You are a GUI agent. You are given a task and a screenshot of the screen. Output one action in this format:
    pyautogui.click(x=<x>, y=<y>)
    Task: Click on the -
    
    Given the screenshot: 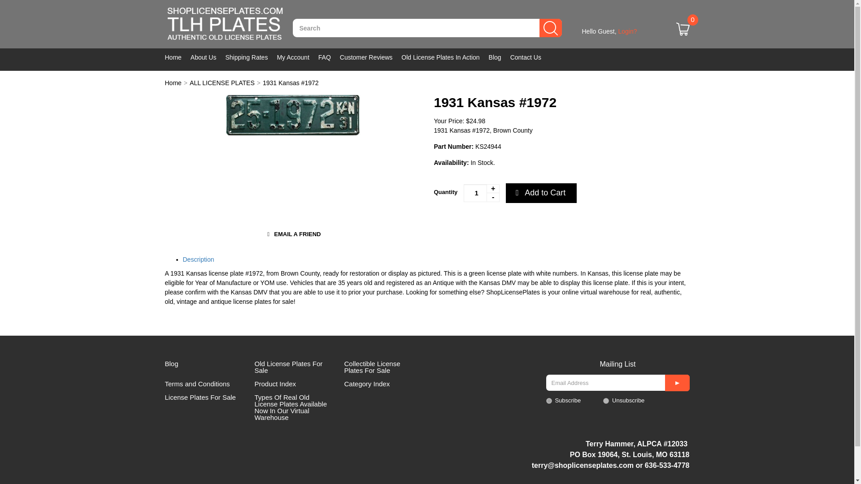 What is the action you would take?
    pyautogui.click(x=492, y=197)
    